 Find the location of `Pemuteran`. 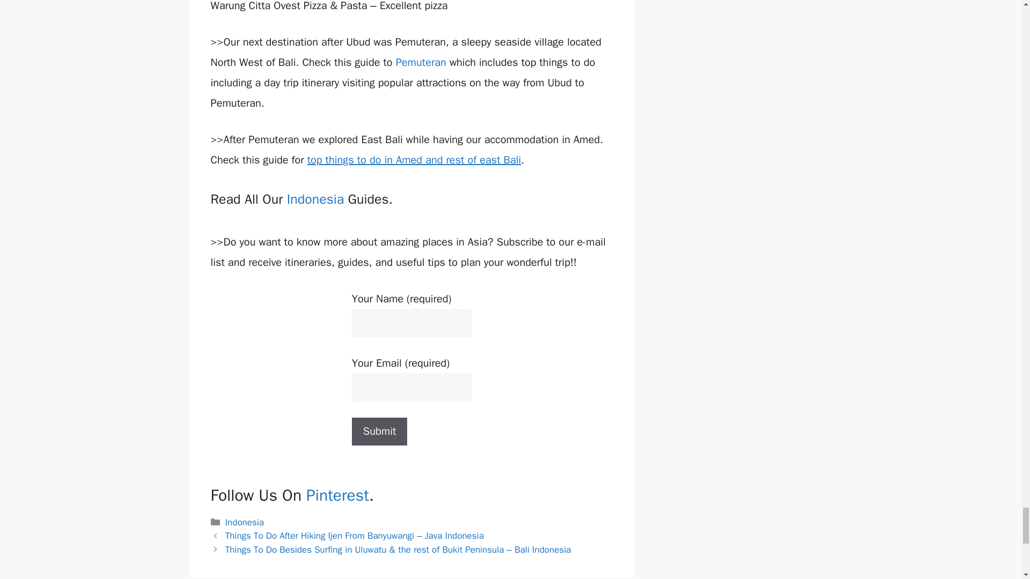

Pemuteran is located at coordinates (421, 62).